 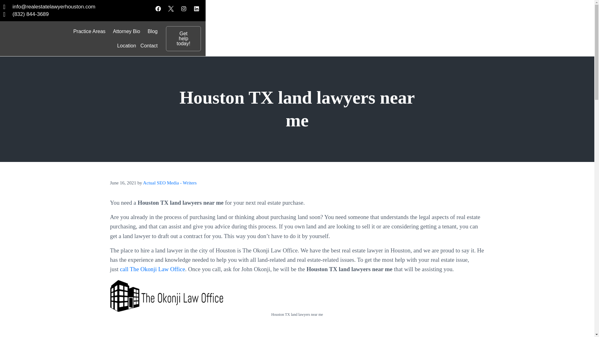 What do you see at coordinates (153, 31) in the screenshot?
I see `Blog` at bounding box center [153, 31].